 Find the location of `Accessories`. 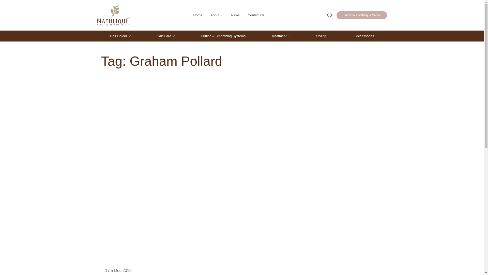

Accessories is located at coordinates (365, 36).